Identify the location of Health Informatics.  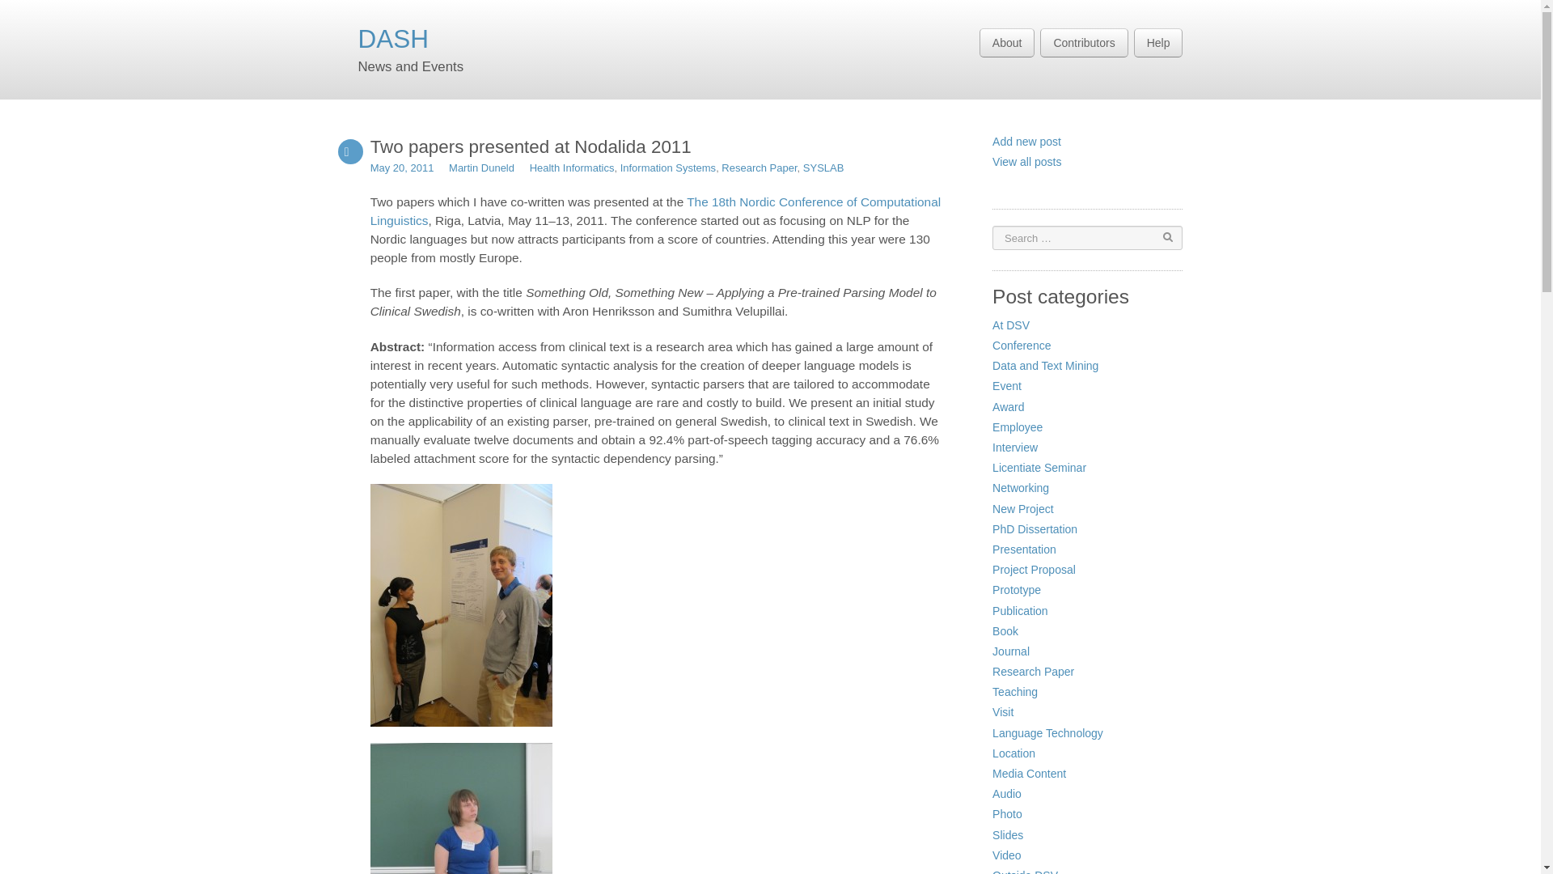
(572, 167).